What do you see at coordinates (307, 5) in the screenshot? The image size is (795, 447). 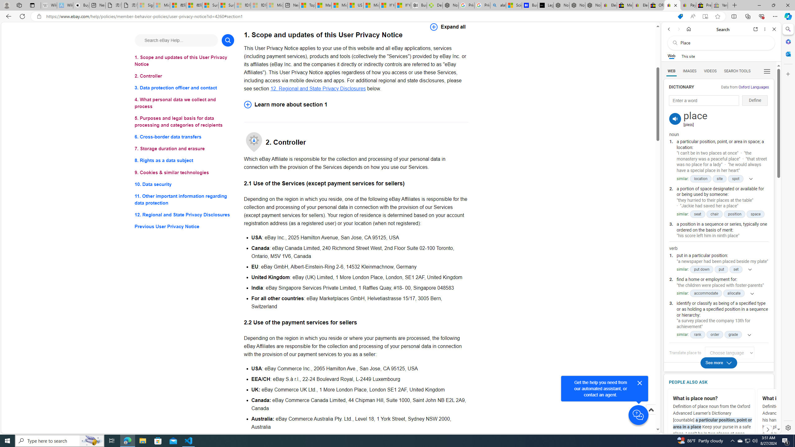 I see `Top Stories - MSN` at bounding box center [307, 5].